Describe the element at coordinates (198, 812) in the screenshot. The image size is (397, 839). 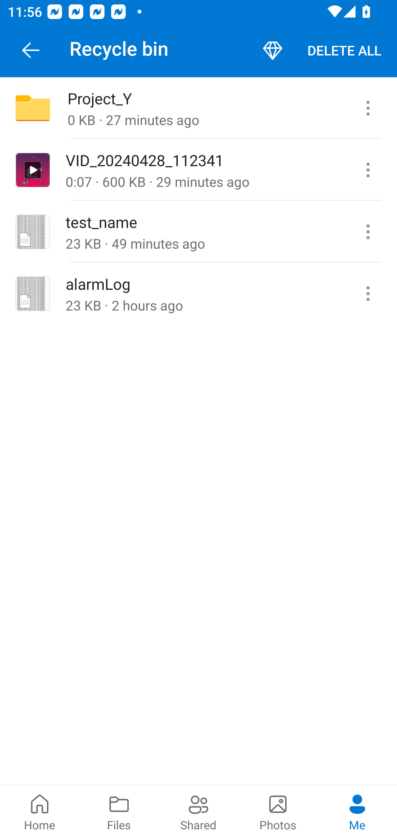
I see `Shared pivot Shared` at that location.